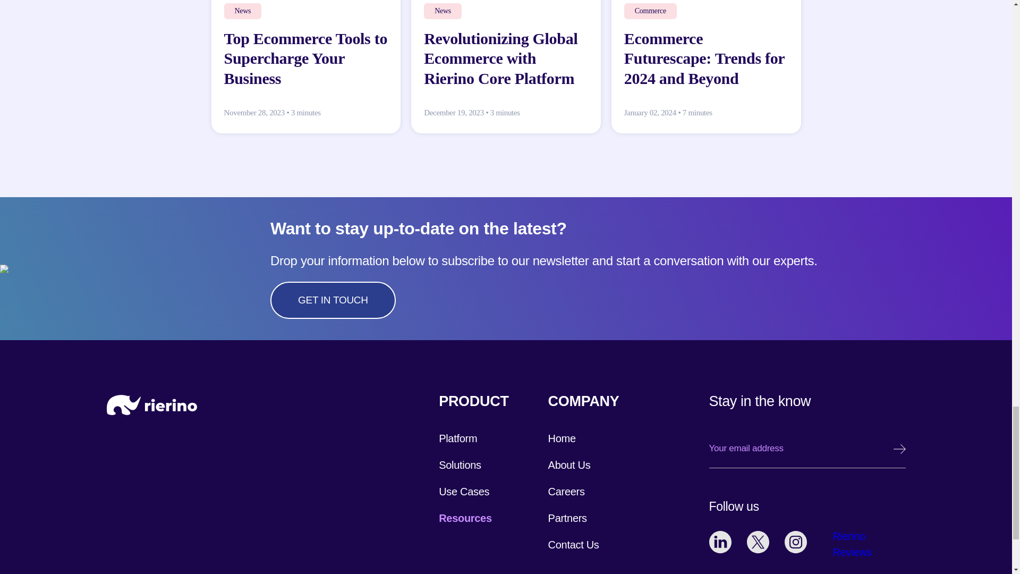 The image size is (1020, 574). I want to click on About Us, so click(569, 465).